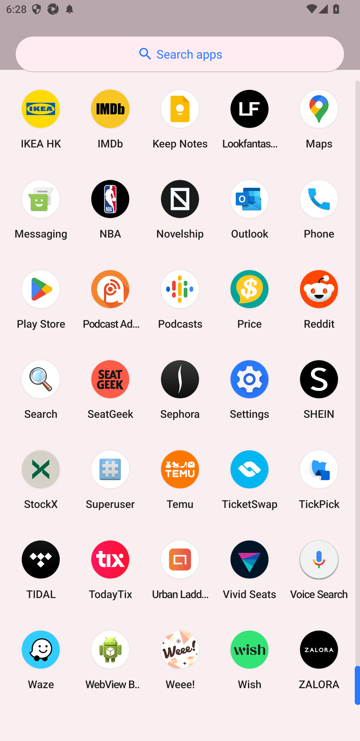 The image size is (360, 741). Describe the element at coordinates (319, 479) in the screenshot. I see `TickPick` at that location.